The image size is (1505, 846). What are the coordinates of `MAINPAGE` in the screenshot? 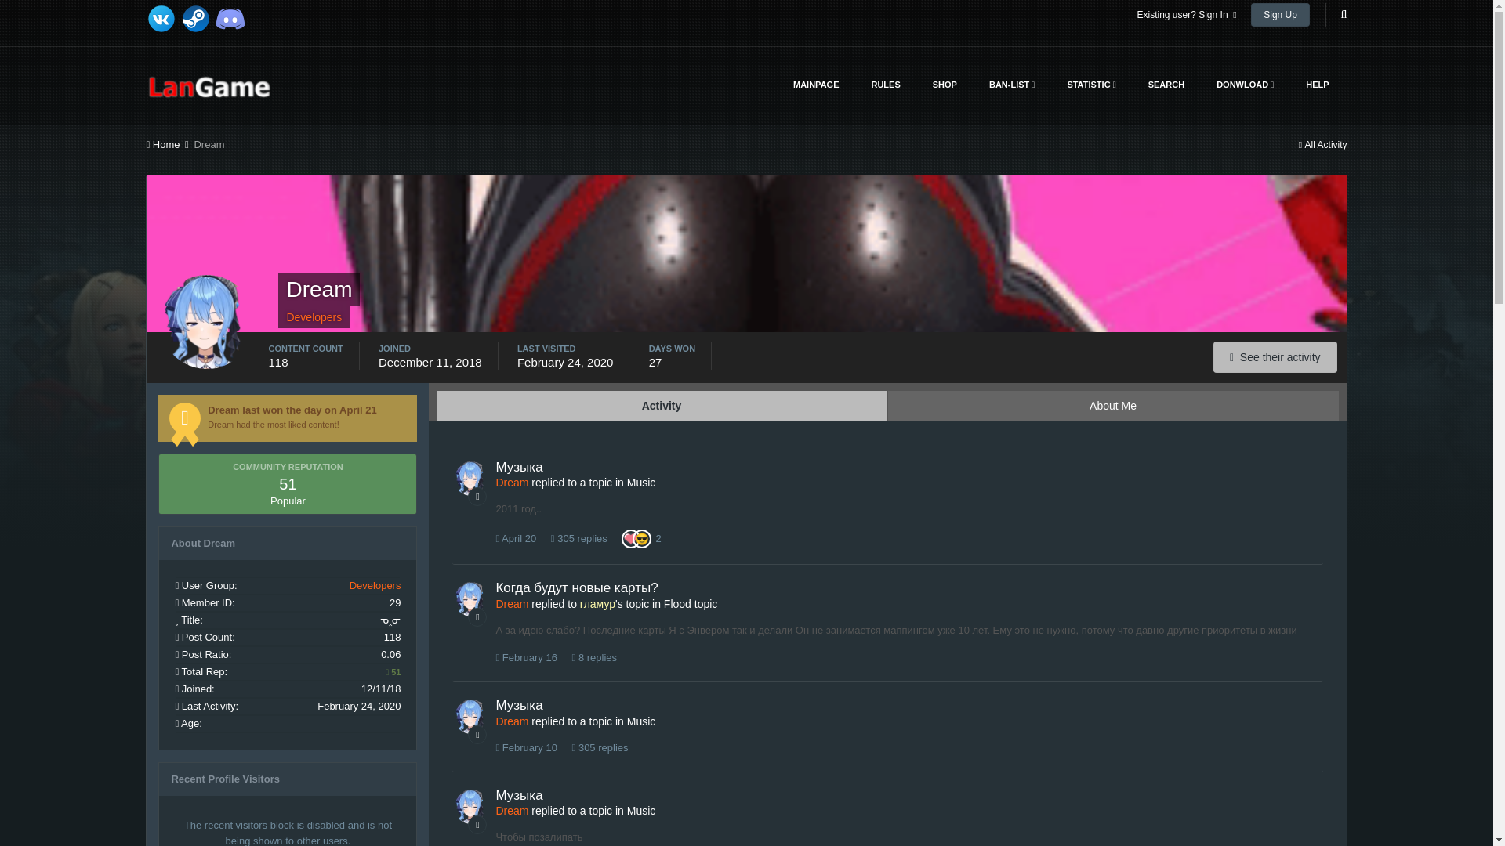 It's located at (816, 85).